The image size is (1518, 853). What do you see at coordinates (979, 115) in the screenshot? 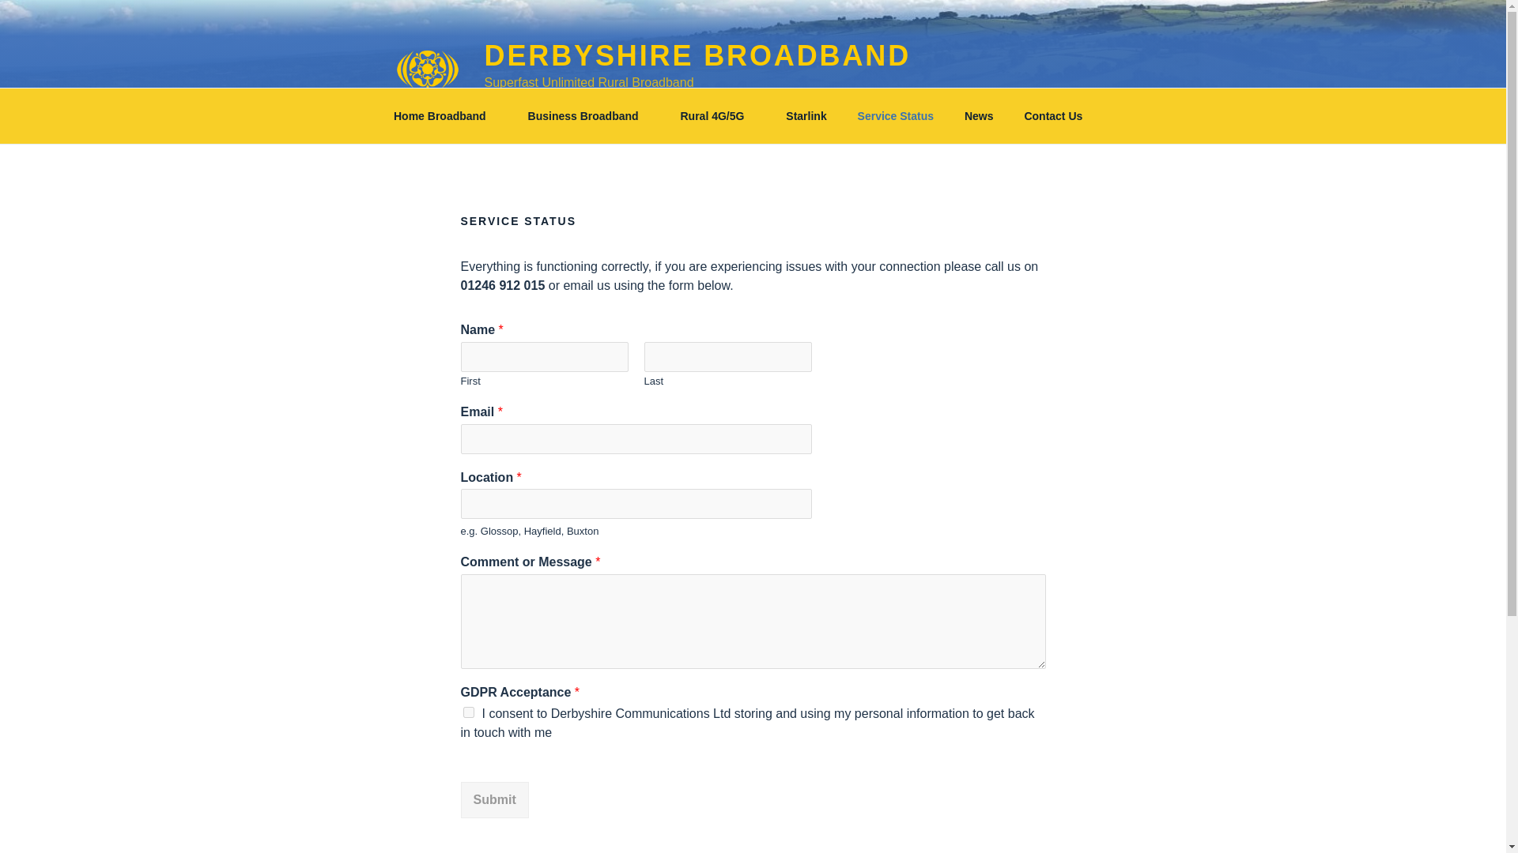
I see `News` at bounding box center [979, 115].